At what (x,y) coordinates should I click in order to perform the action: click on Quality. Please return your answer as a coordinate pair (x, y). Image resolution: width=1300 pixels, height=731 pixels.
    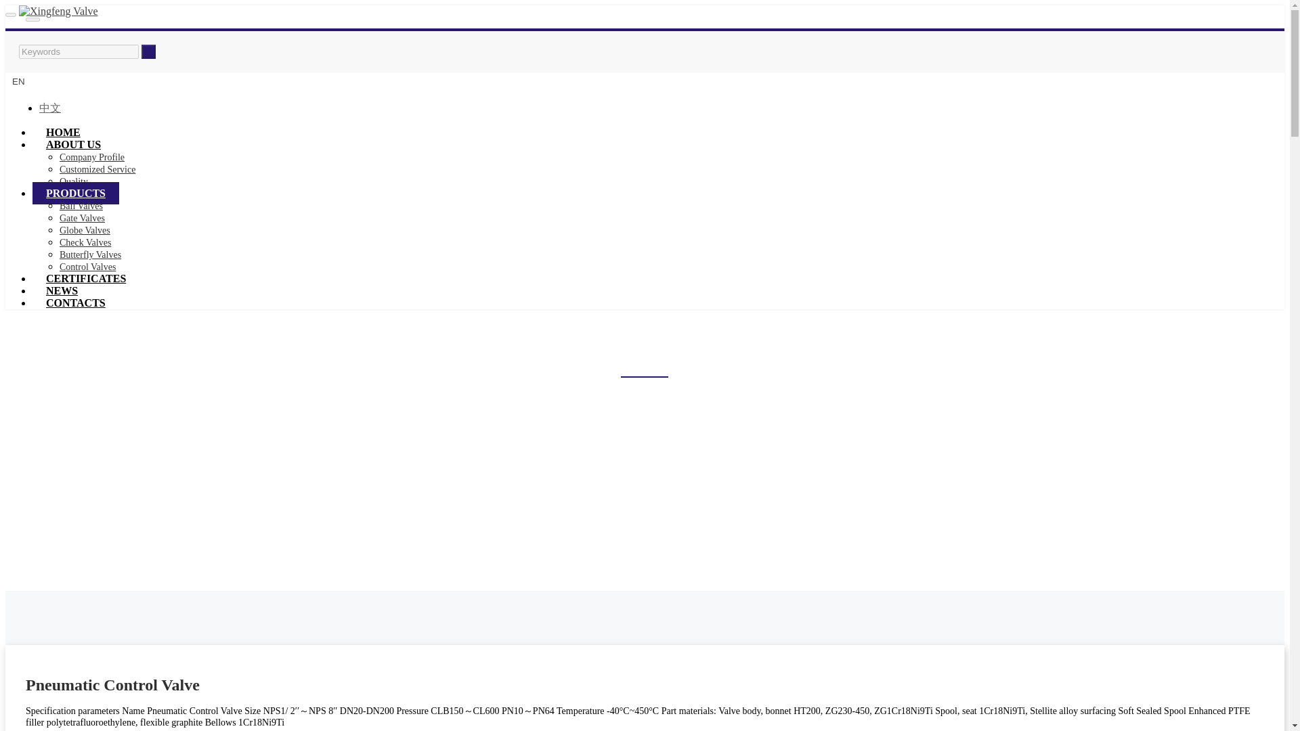
    Looking at the image, I should click on (74, 181).